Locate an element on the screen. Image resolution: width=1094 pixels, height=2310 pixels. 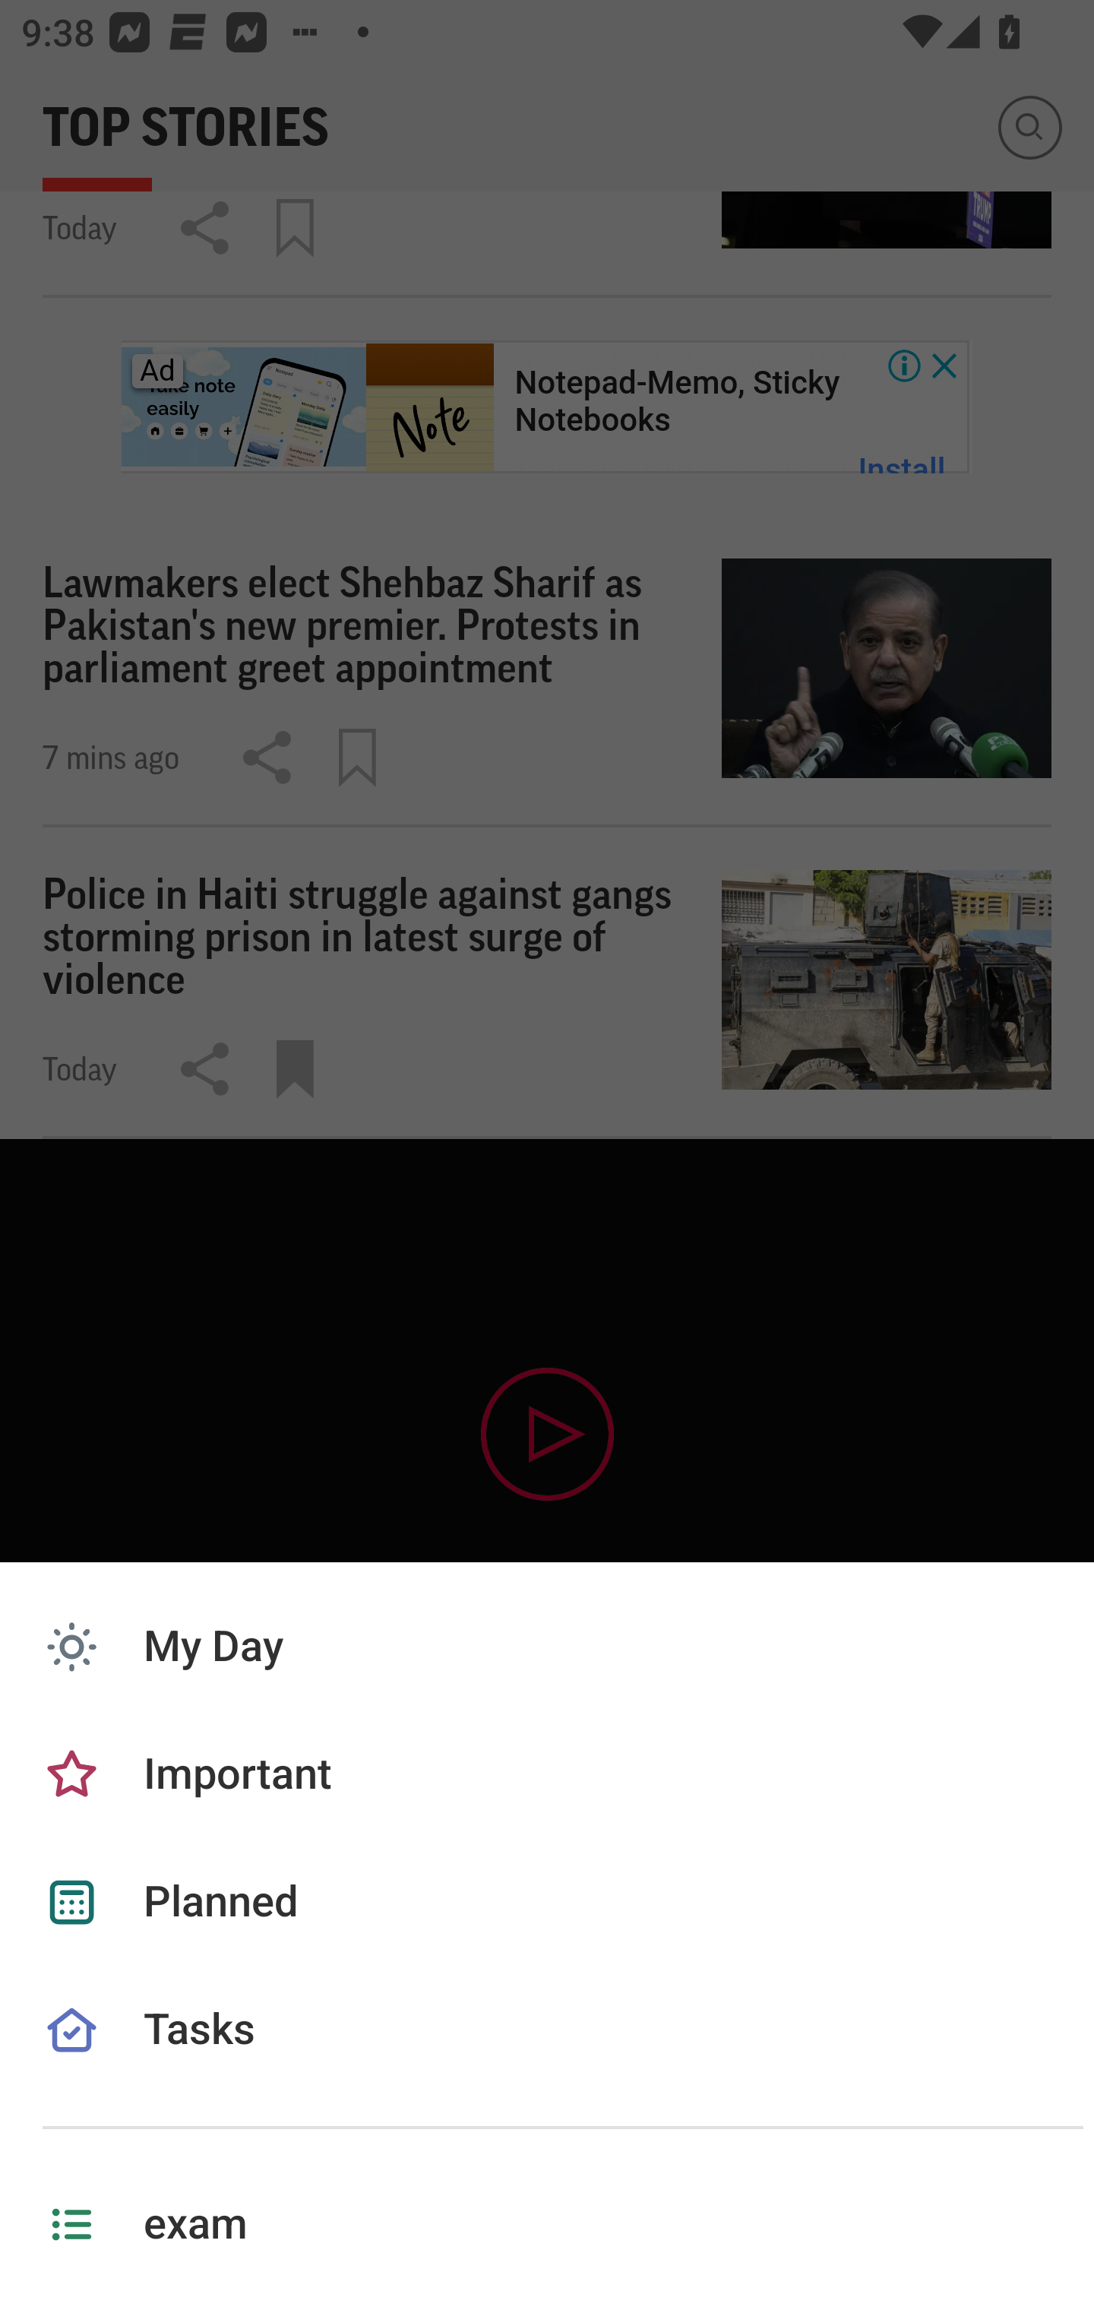
My Day, 0 tasks My Day is located at coordinates (547, 1647).